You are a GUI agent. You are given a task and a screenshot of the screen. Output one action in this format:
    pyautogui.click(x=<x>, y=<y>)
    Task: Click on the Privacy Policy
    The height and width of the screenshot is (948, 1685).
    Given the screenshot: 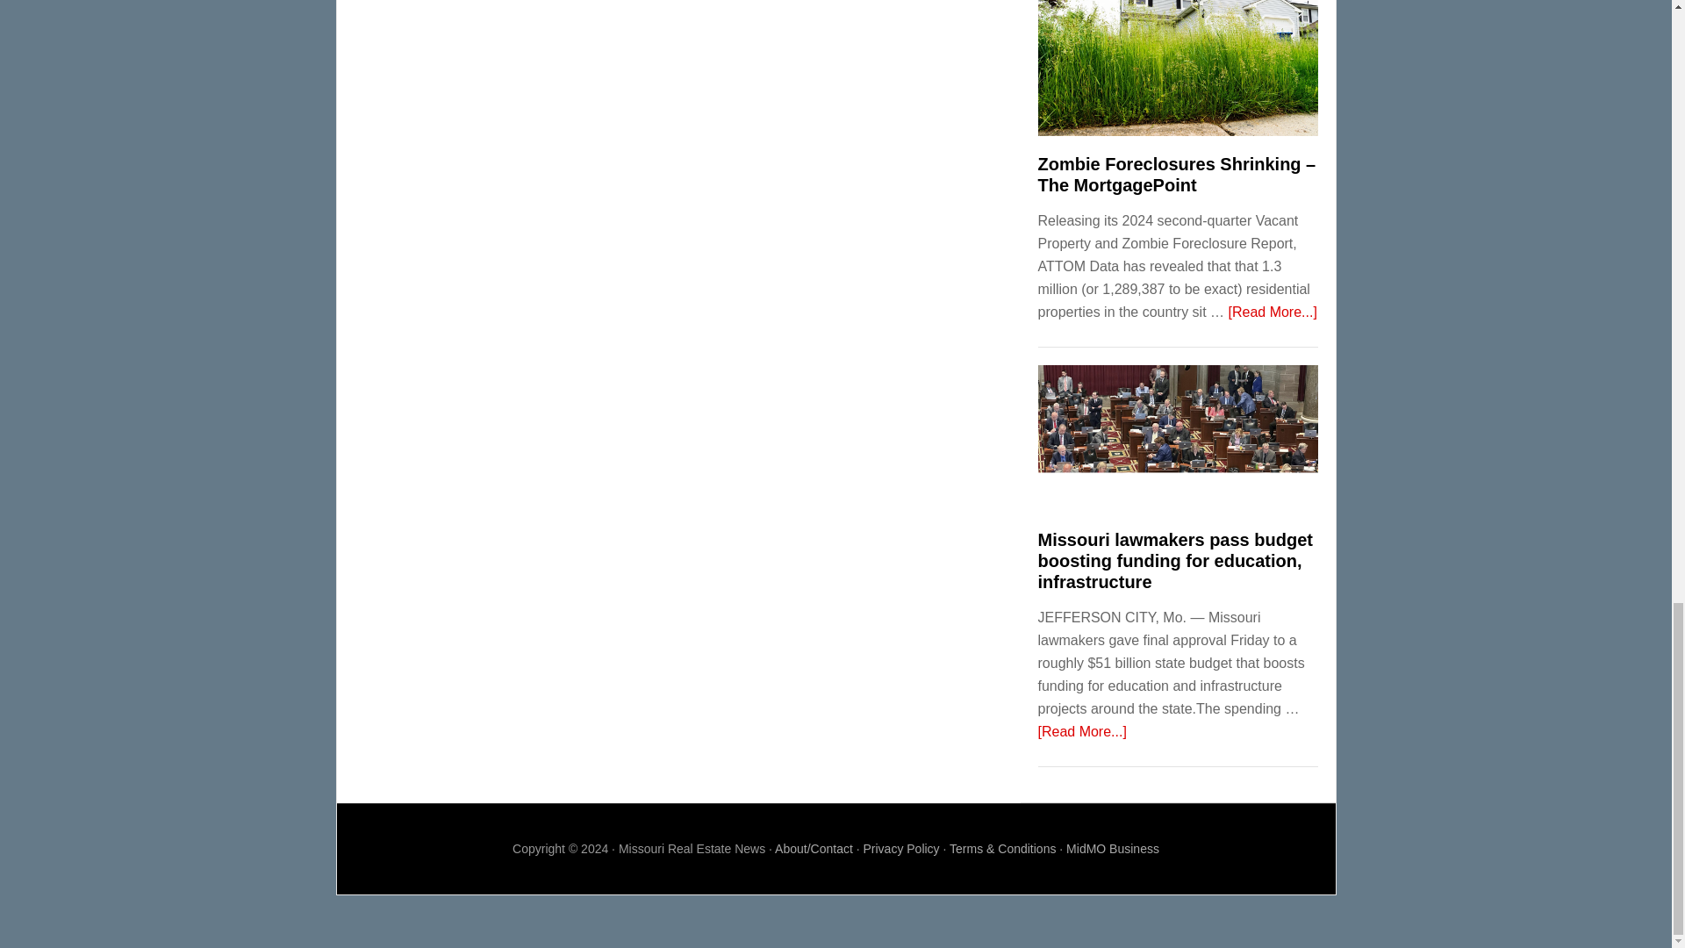 What is the action you would take?
    pyautogui.click(x=900, y=849)
    